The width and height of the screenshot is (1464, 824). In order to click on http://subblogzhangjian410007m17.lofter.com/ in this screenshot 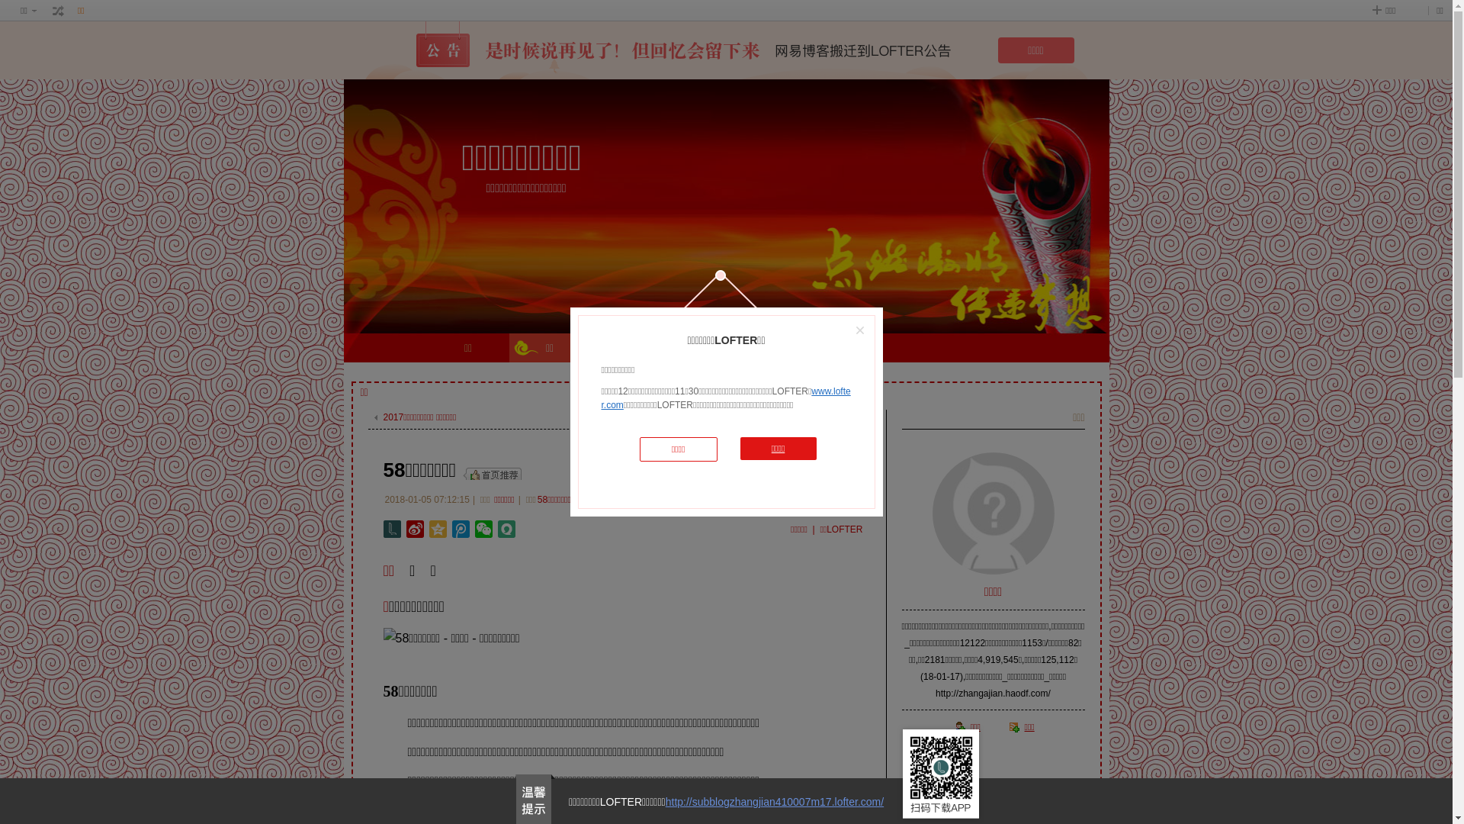, I will do `click(775, 802)`.